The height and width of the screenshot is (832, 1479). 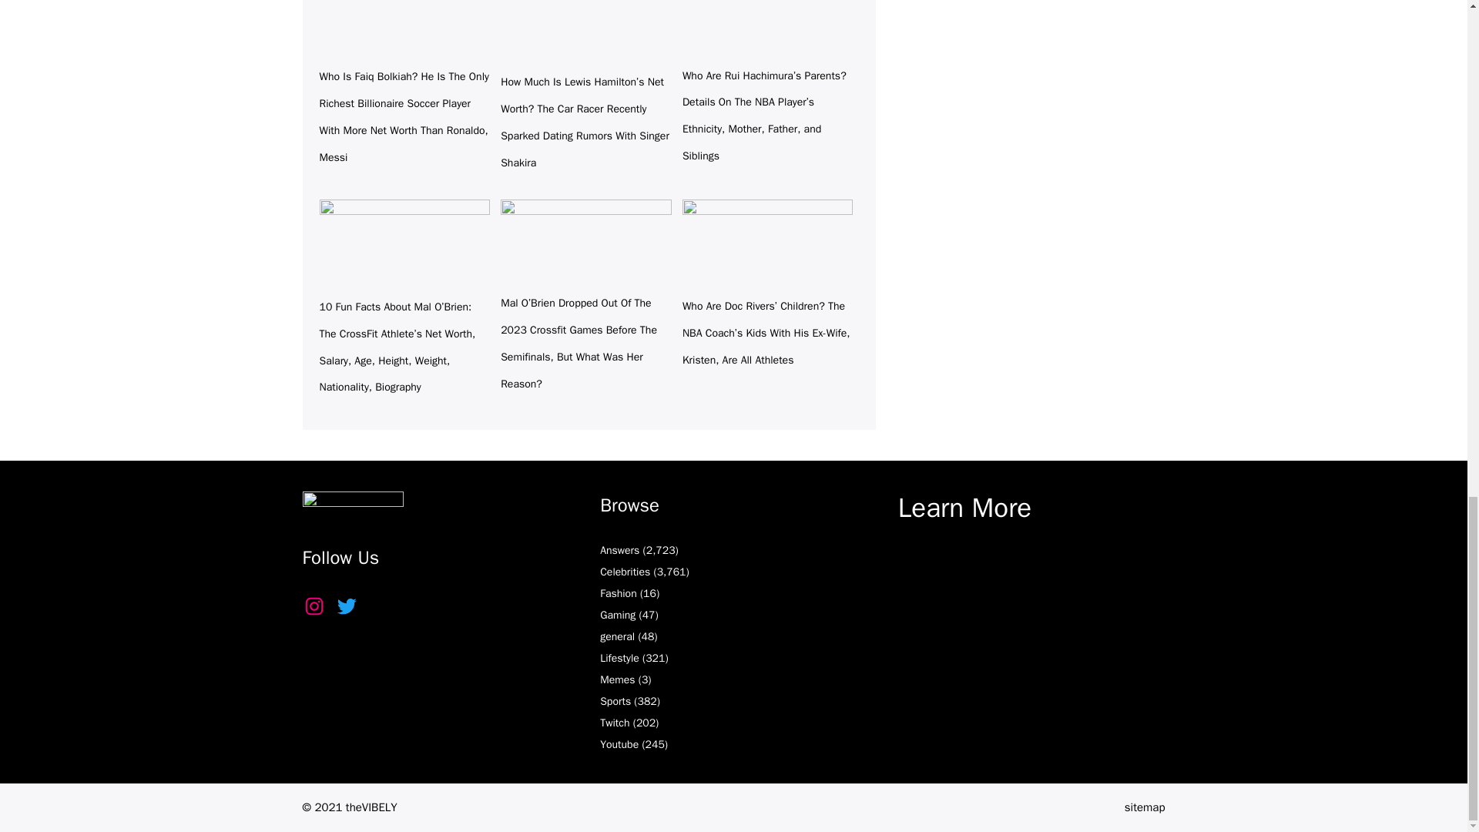 What do you see at coordinates (618, 615) in the screenshot?
I see `Gaming` at bounding box center [618, 615].